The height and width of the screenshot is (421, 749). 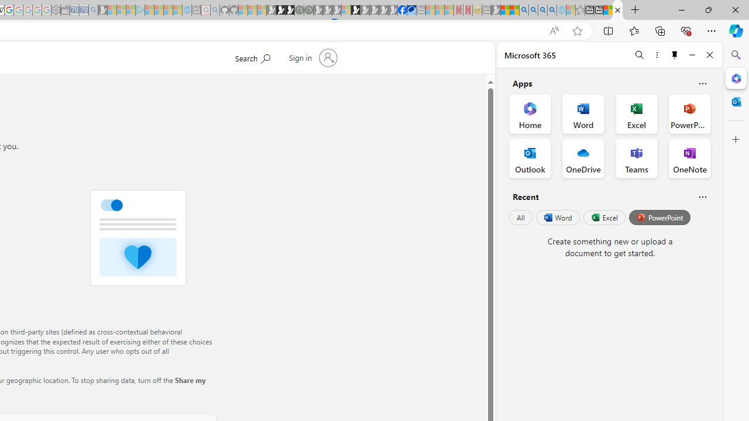 What do you see at coordinates (252, 57) in the screenshot?
I see `Search Microsoft.com` at bounding box center [252, 57].